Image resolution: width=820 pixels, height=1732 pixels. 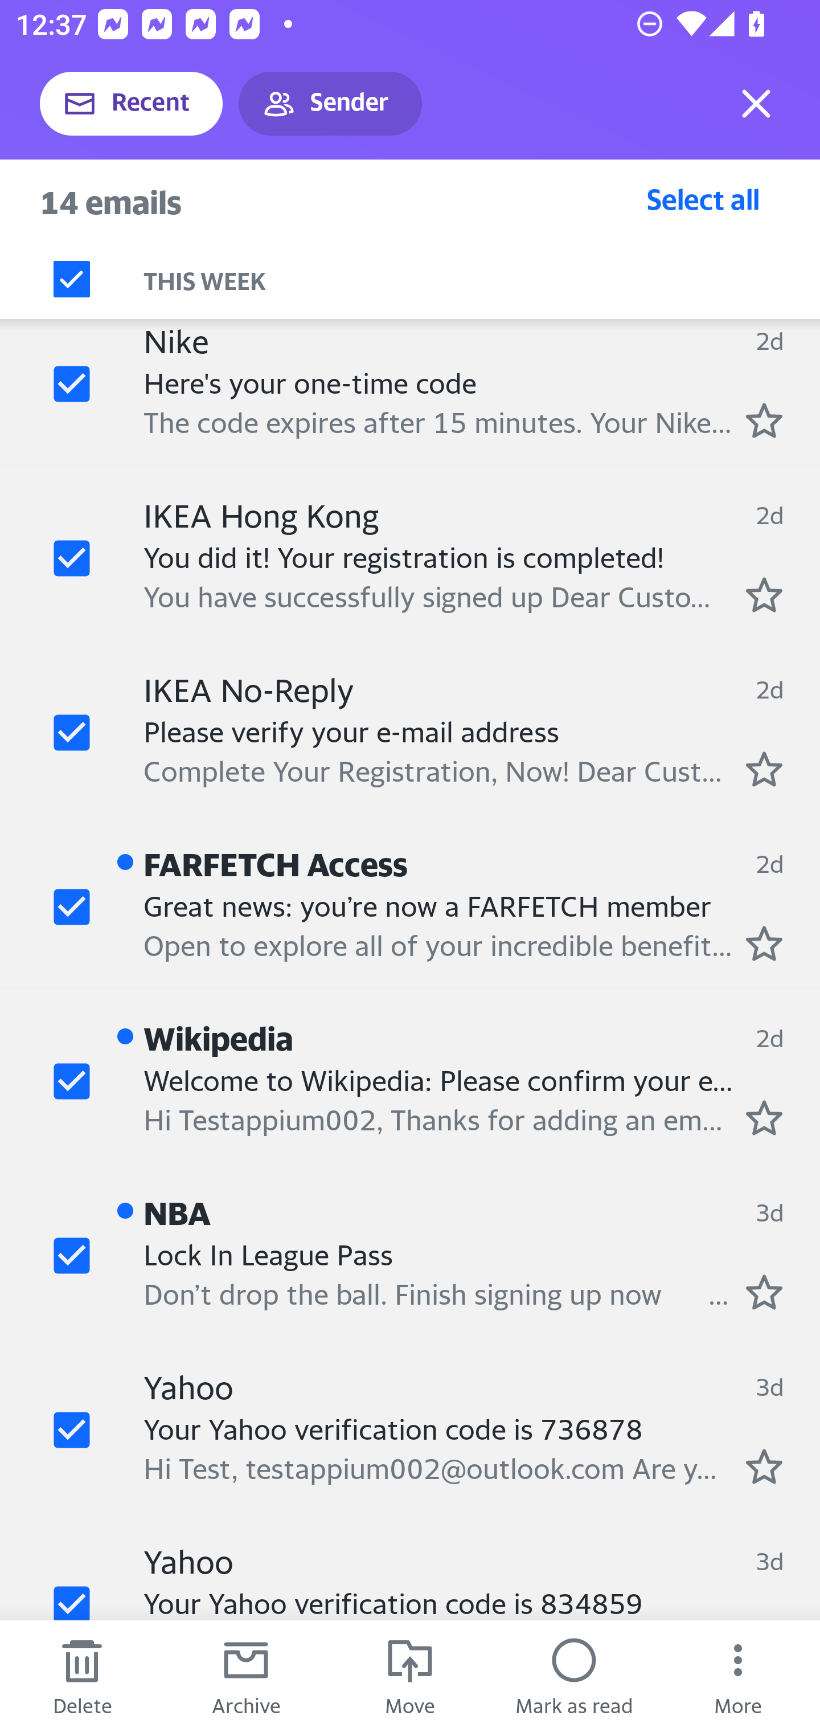 I want to click on Mark as starred., so click(x=764, y=420).